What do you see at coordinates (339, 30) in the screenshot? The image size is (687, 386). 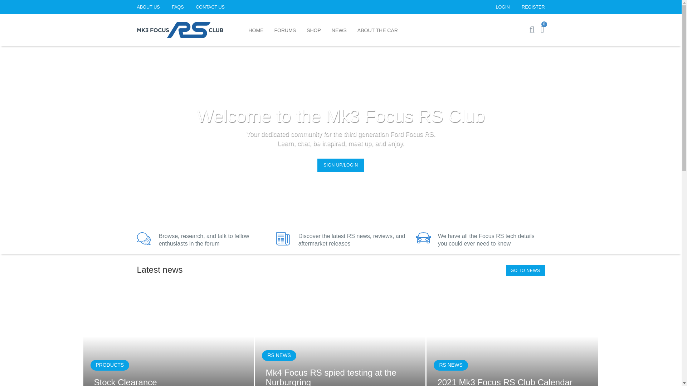 I see `NEWS` at bounding box center [339, 30].